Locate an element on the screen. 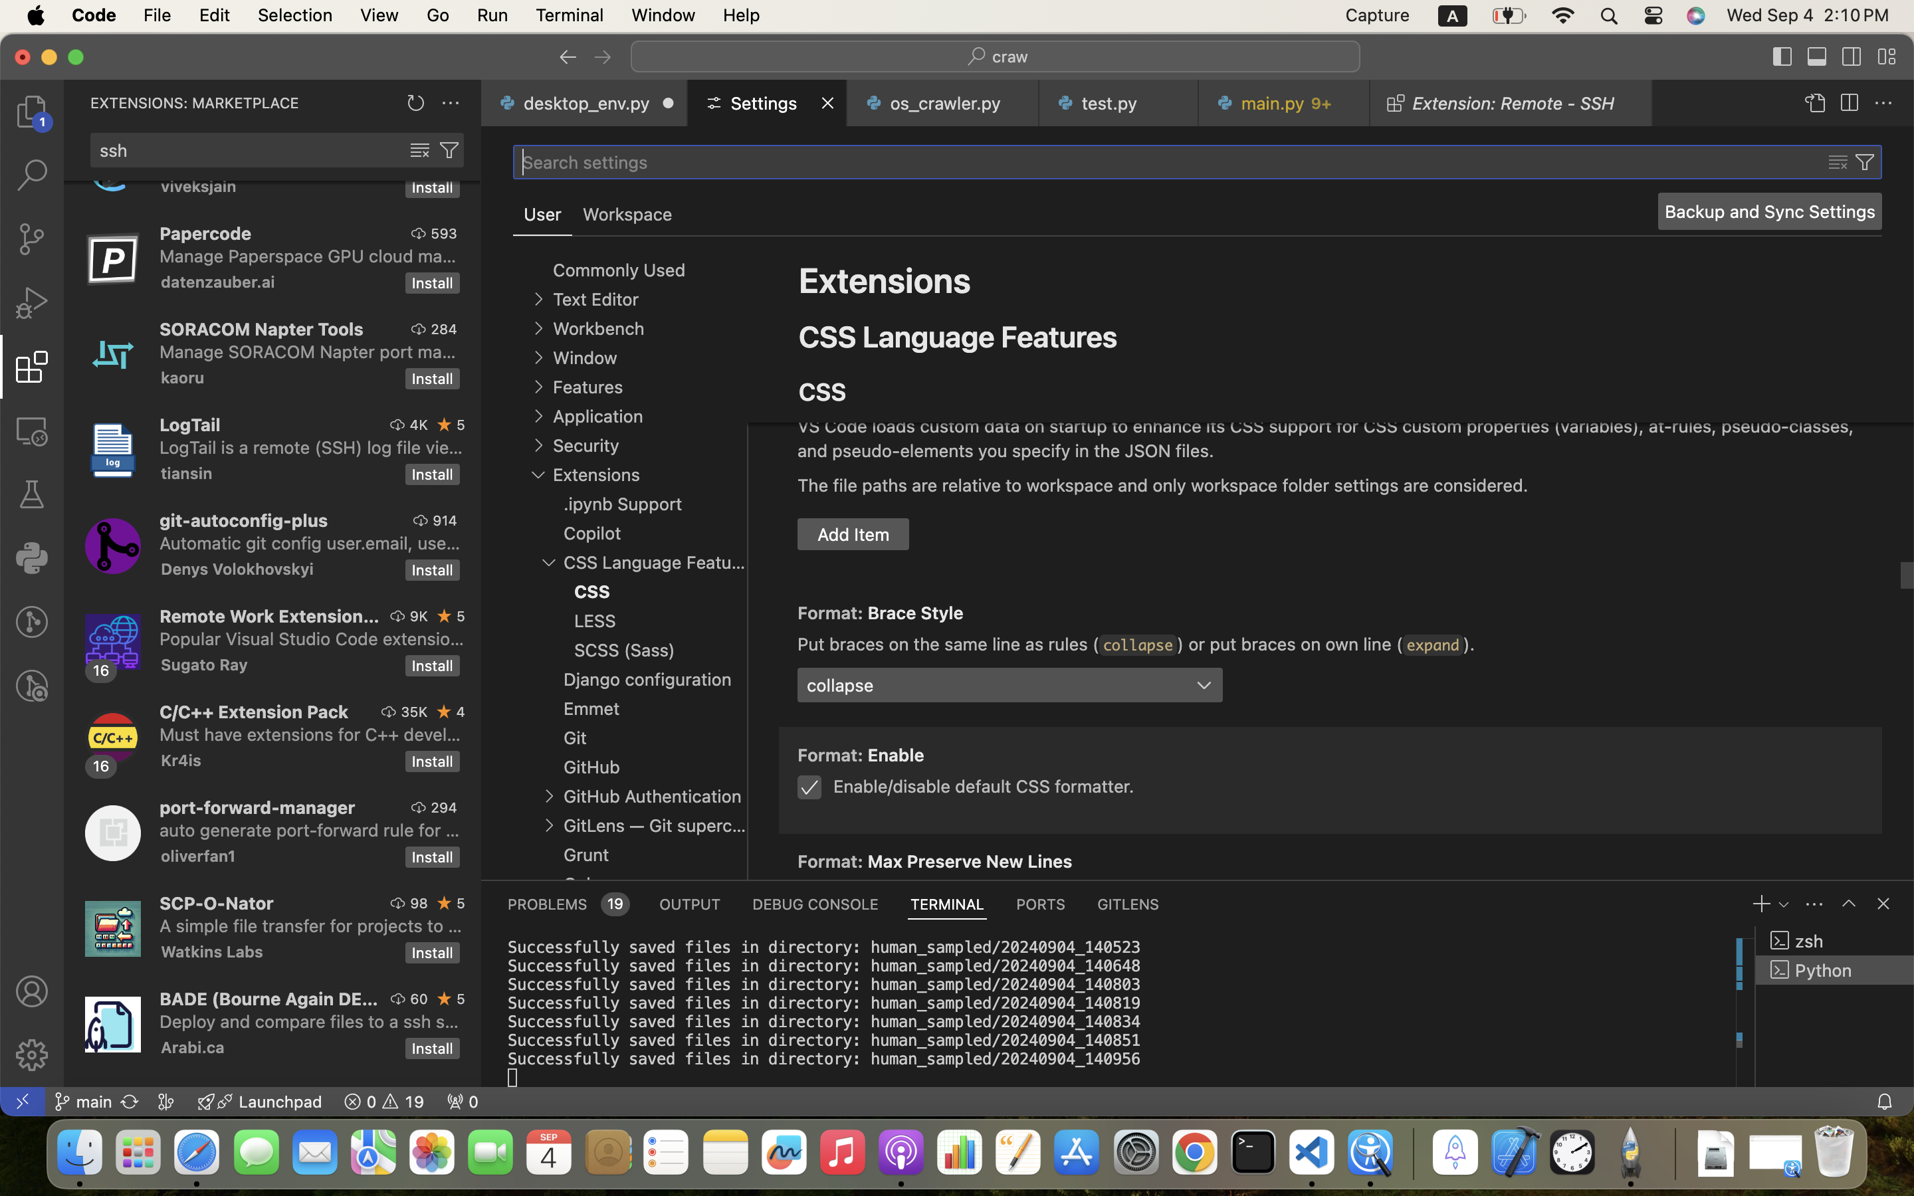 This screenshot has width=1914, height=1196. Git is located at coordinates (576, 738).